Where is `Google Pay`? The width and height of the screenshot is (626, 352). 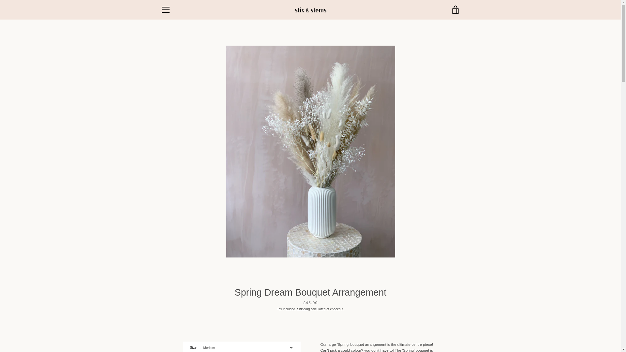
Google Pay is located at coordinates (440, 324).